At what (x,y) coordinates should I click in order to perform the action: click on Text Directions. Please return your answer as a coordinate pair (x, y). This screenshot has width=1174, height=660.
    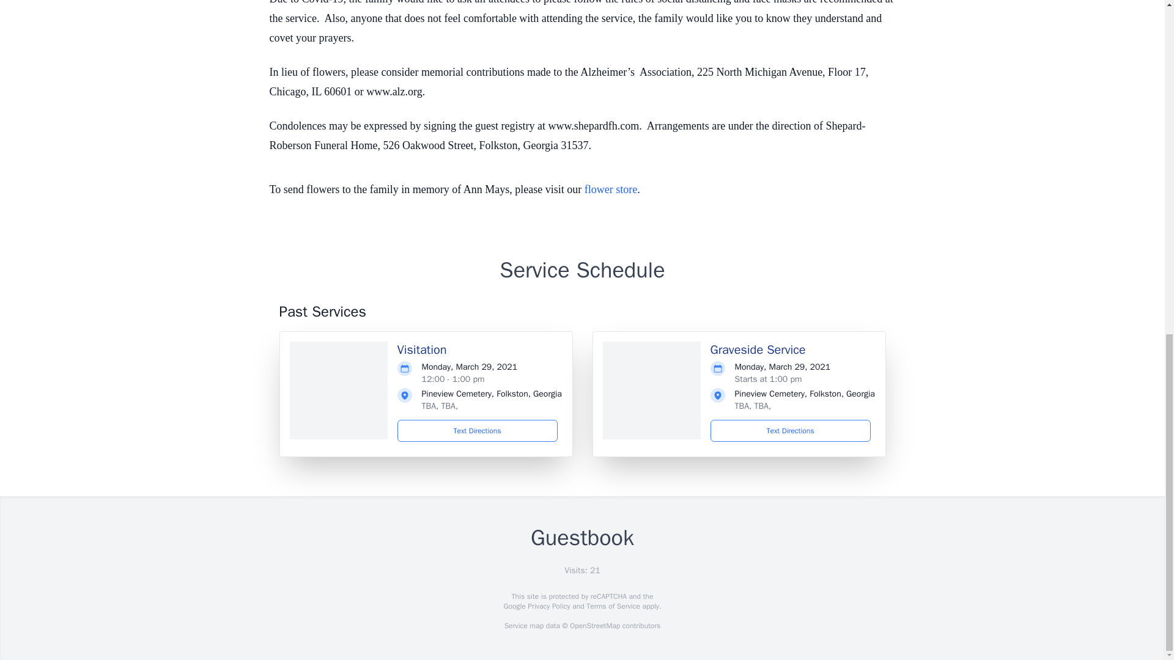
    Looking at the image, I should click on (790, 430).